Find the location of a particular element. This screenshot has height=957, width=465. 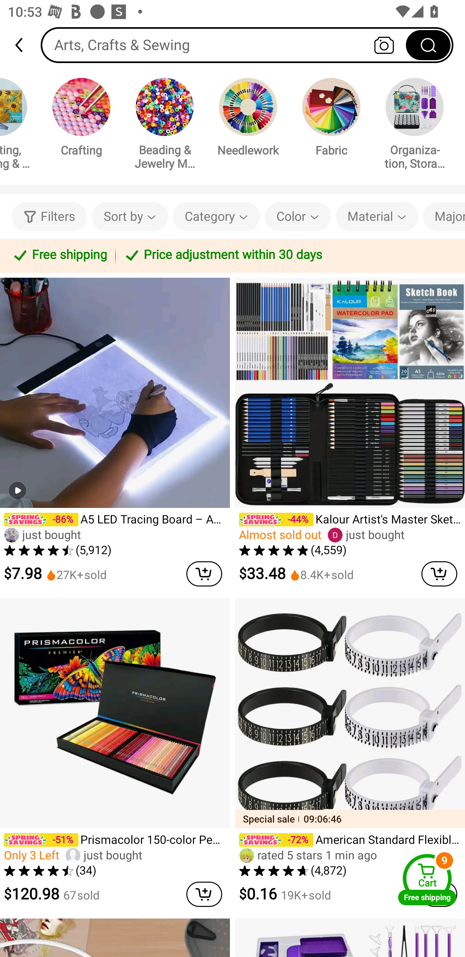

cart delete is located at coordinates (204, 894).